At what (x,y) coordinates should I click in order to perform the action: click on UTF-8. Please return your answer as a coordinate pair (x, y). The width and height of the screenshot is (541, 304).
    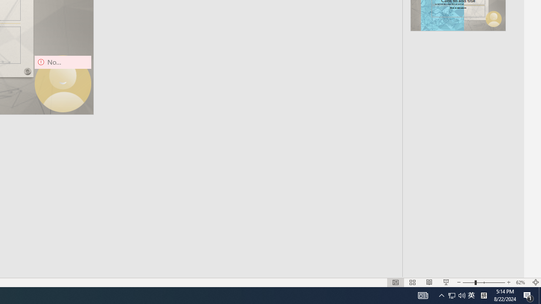
    Looking at the image, I should click on (435, 265).